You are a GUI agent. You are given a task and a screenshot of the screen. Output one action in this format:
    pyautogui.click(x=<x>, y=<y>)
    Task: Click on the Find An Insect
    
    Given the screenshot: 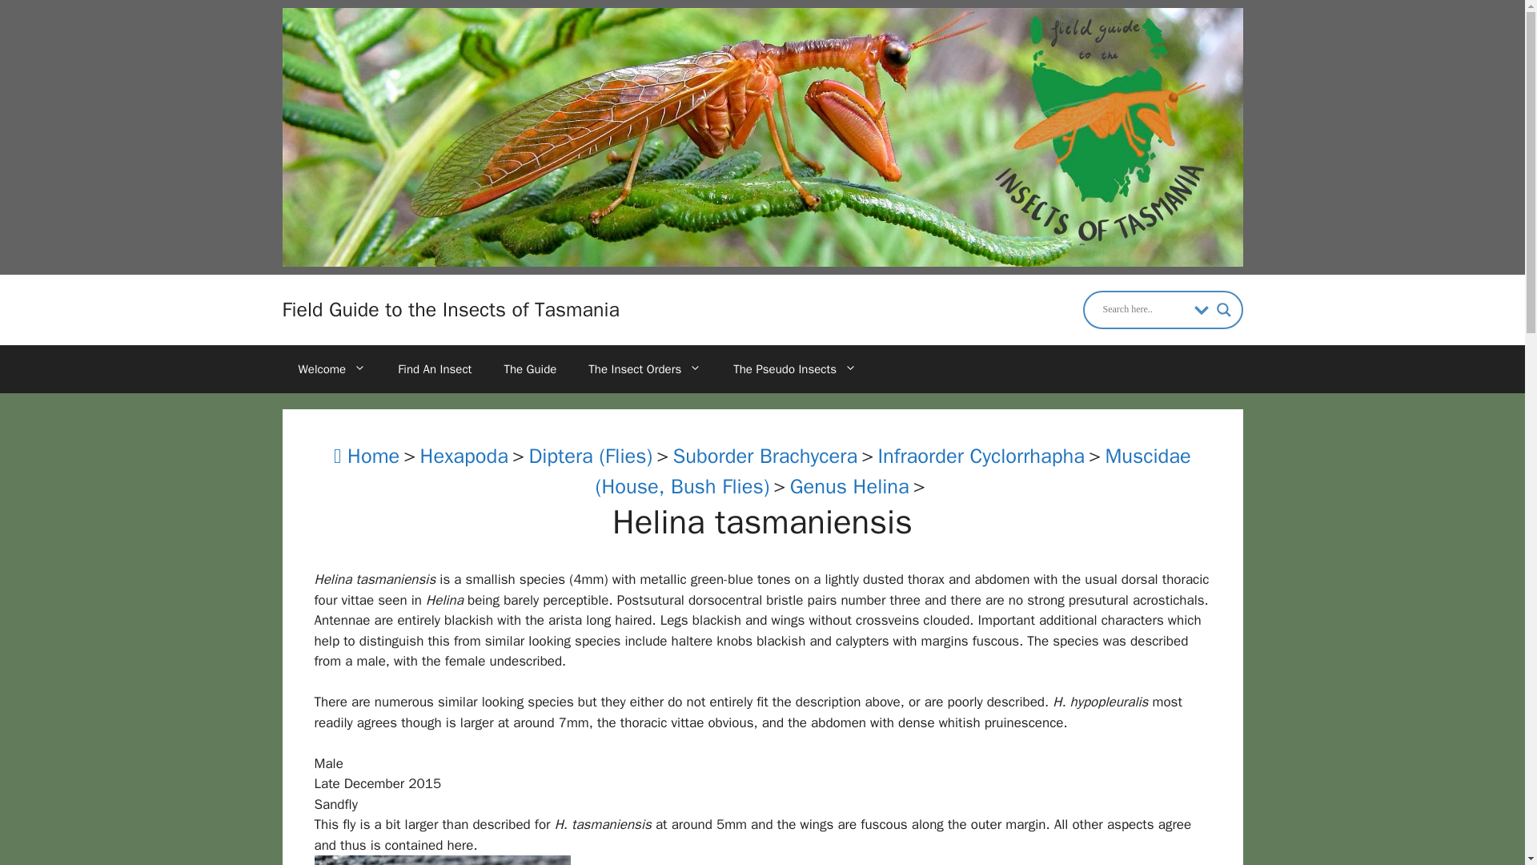 What is the action you would take?
    pyautogui.click(x=434, y=368)
    